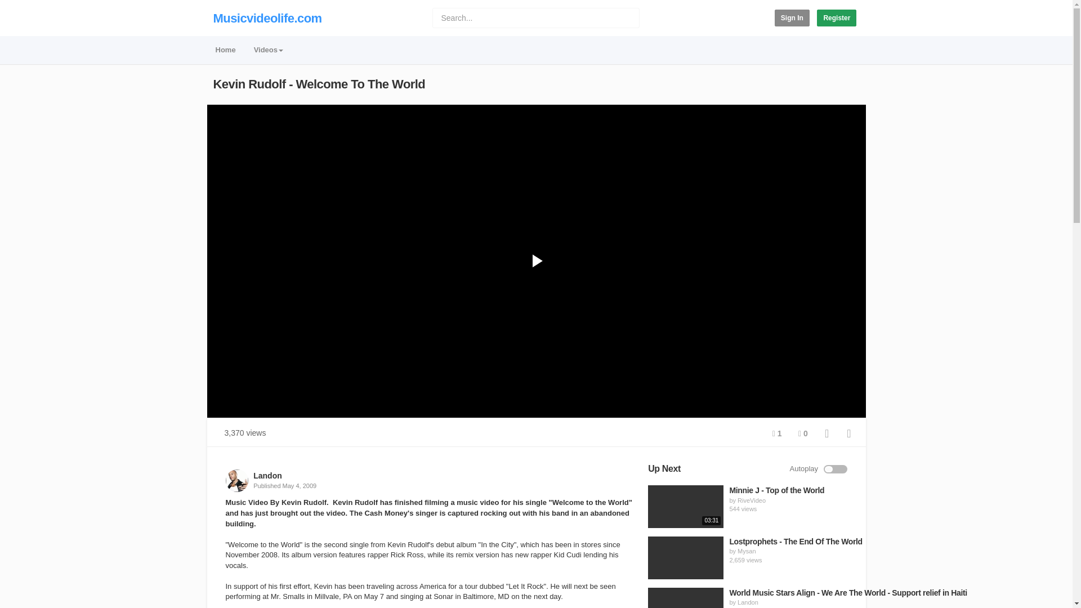 Image resolution: width=1081 pixels, height=608 pixels. What do you see at coordinates (849, 433) in the screenshot?
I see `Report this video` at bounding box center [849, 433].